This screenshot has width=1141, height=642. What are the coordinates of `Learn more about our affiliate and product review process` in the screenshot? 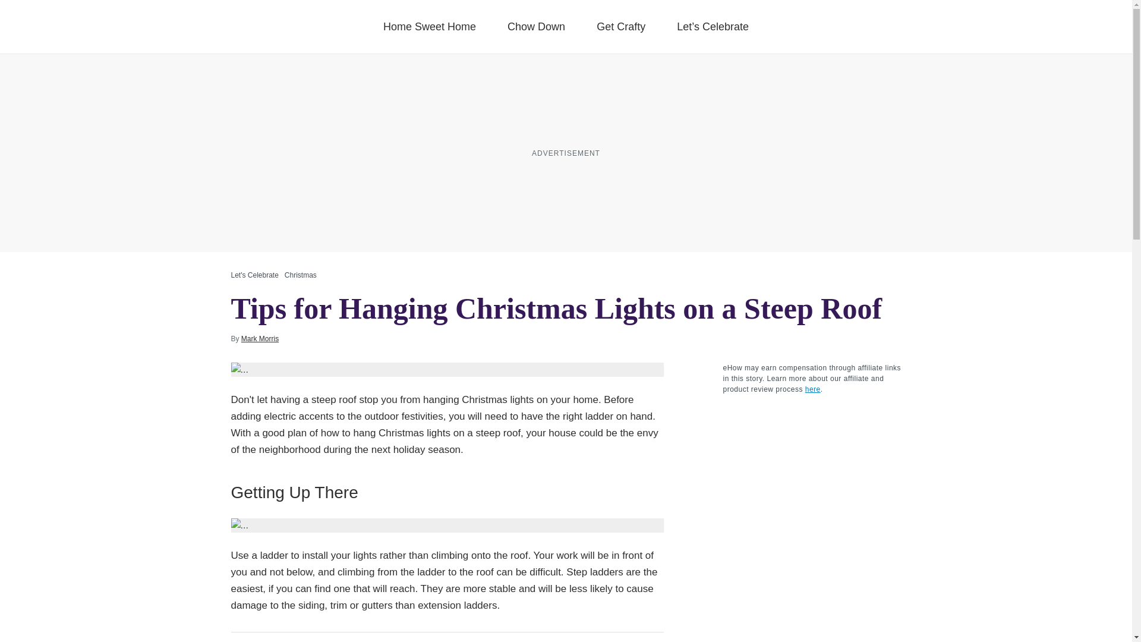 It's located at (813, 389).